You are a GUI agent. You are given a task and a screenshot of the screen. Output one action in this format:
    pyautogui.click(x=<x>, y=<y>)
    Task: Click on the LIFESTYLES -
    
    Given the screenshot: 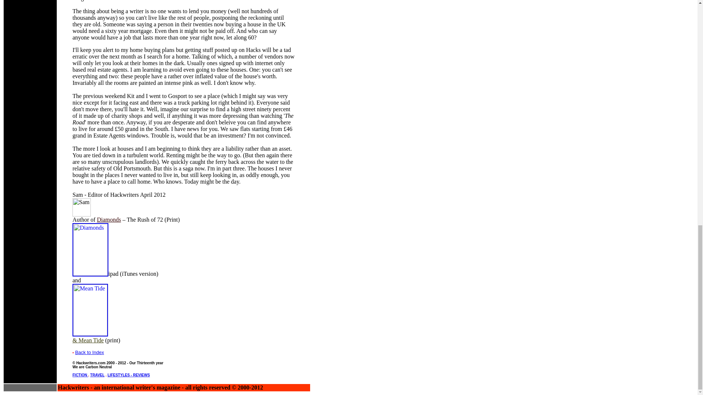 What is the action you would take?
    pyautogui.click(x=120, y=375)
    